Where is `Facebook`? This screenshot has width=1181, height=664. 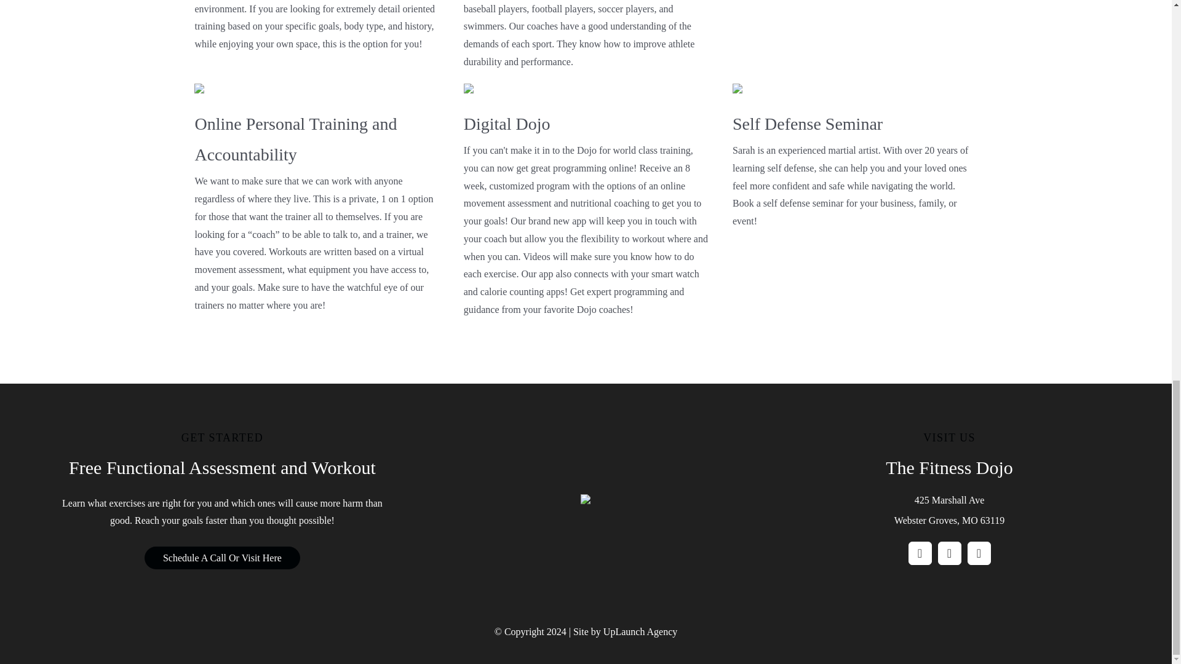 Facebook is located at coordinates (920, 553).